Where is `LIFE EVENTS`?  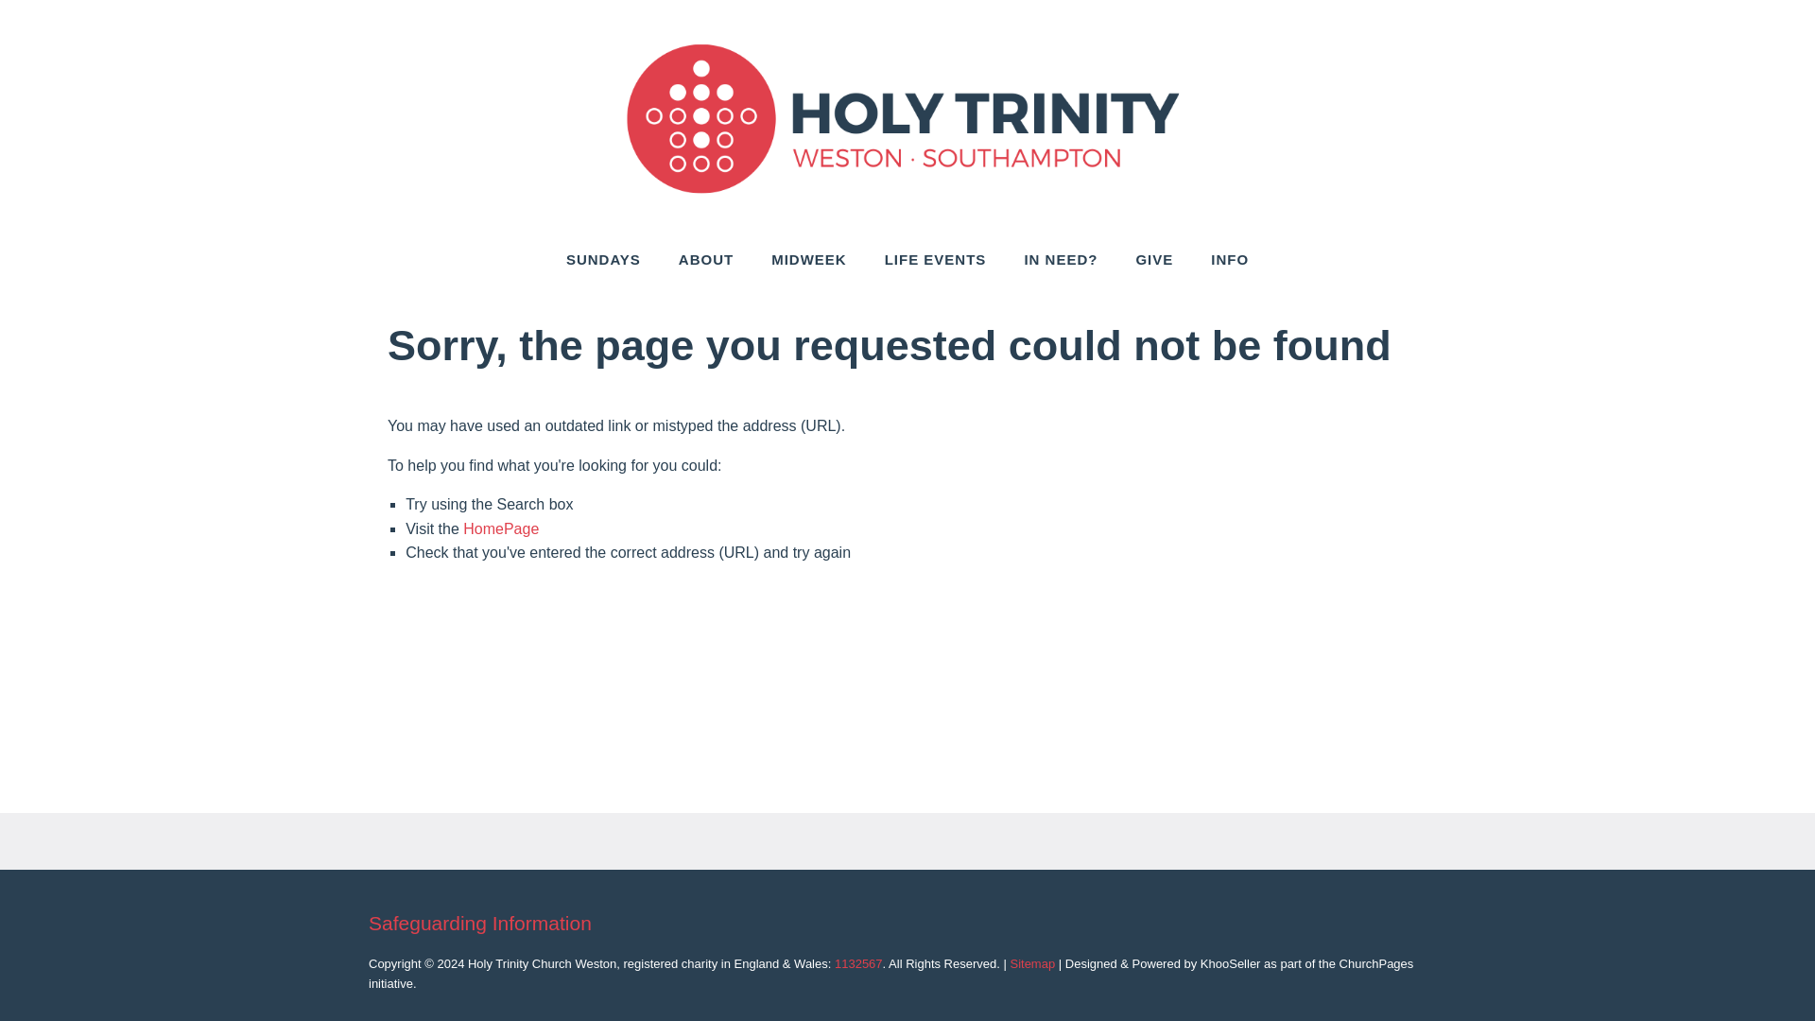
LIFE EVENTS is located at coordinates (935, 259).